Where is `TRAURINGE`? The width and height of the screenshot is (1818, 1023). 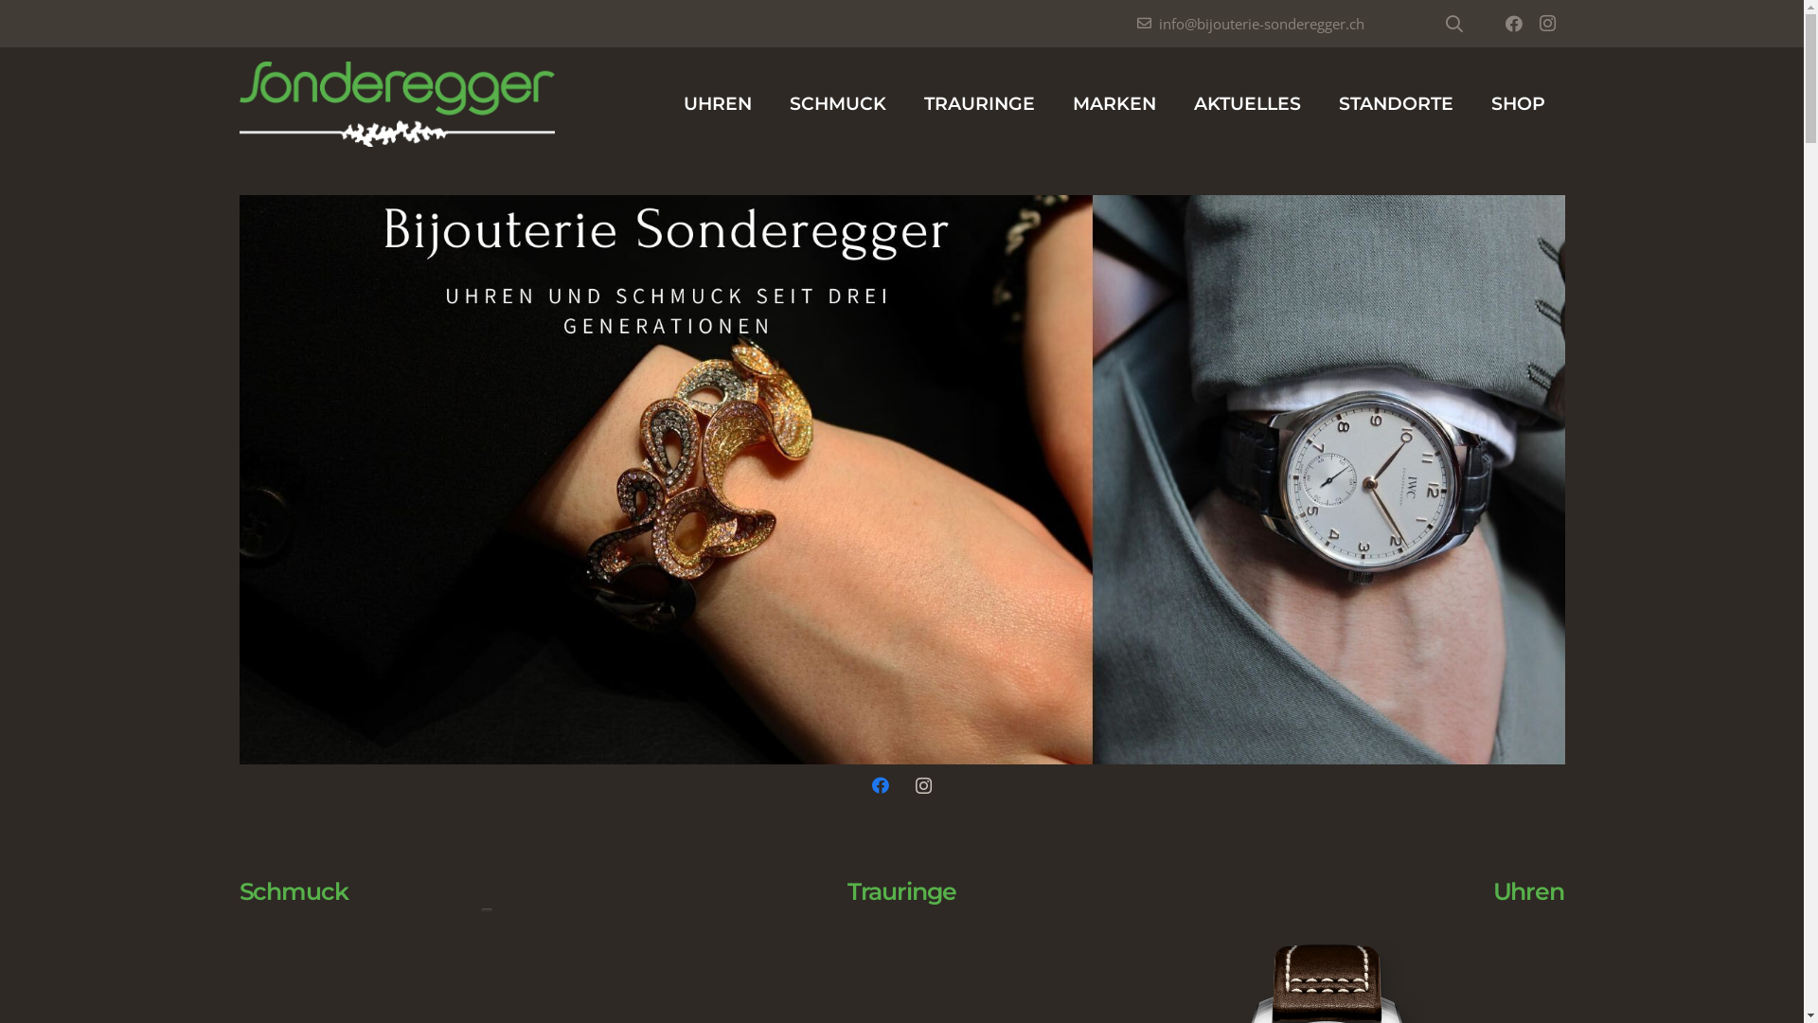 TRAURINGE is located at coordinates (979, 104).